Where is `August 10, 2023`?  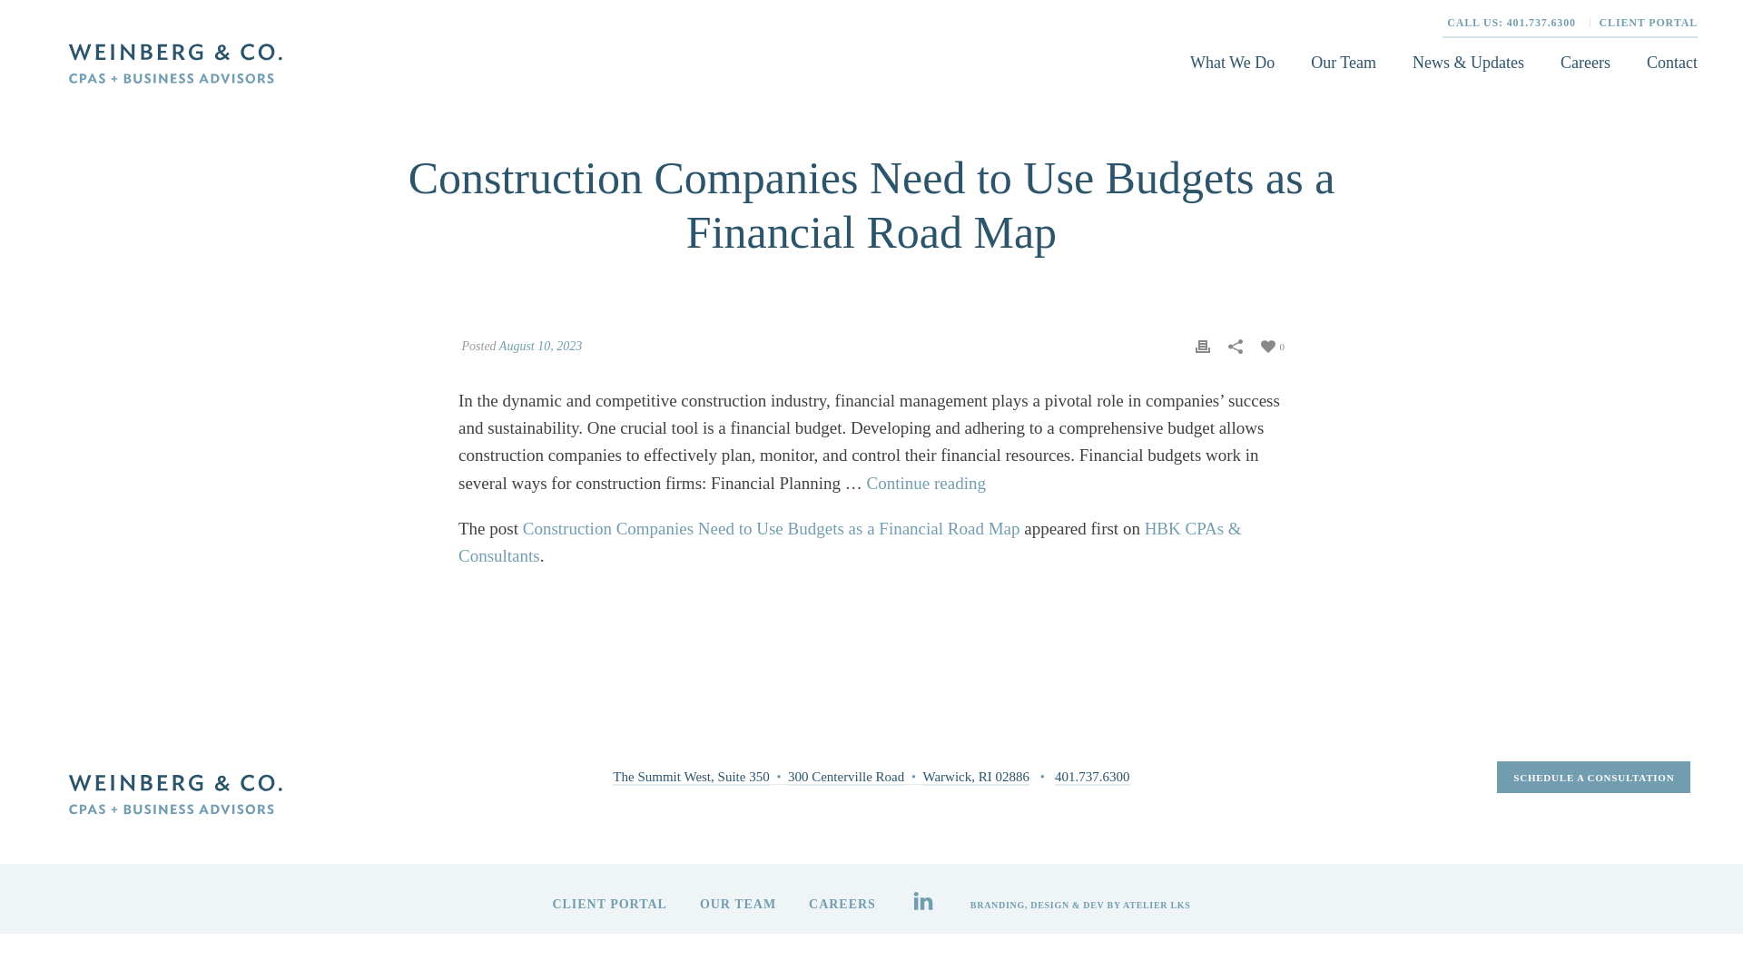
August 10, 2023 is located at coordinates (540, 345).